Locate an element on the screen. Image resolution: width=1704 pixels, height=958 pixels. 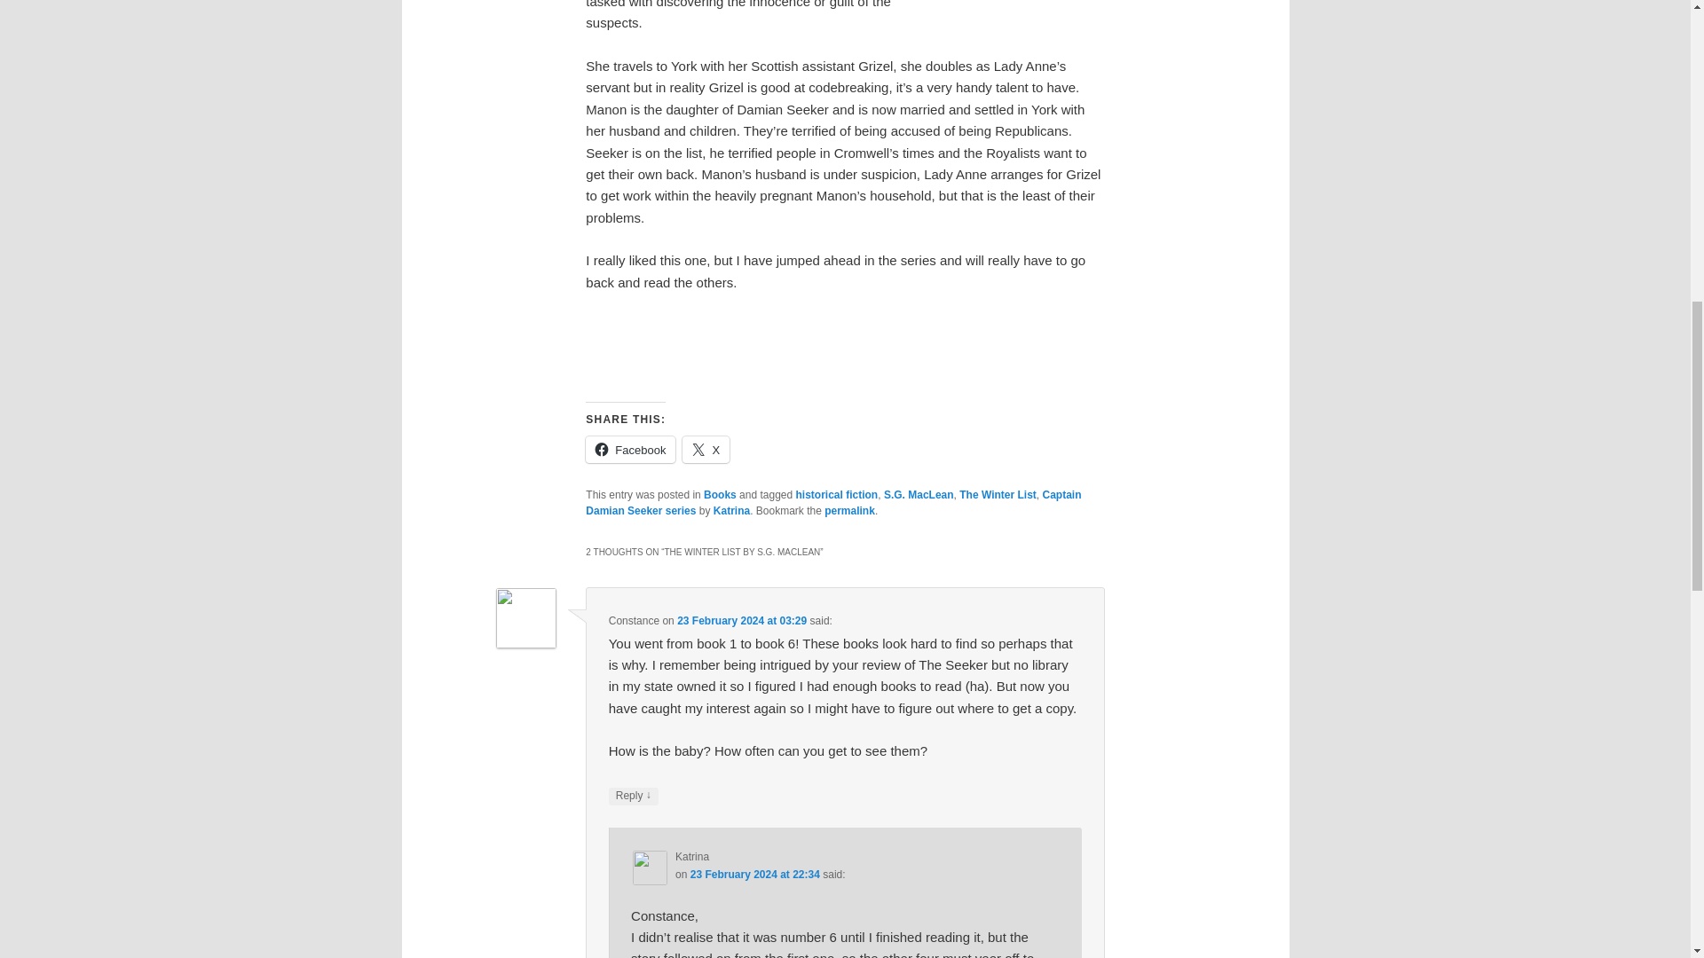
23 February 2024 at 03:29 is located at coordinates (741, 621).